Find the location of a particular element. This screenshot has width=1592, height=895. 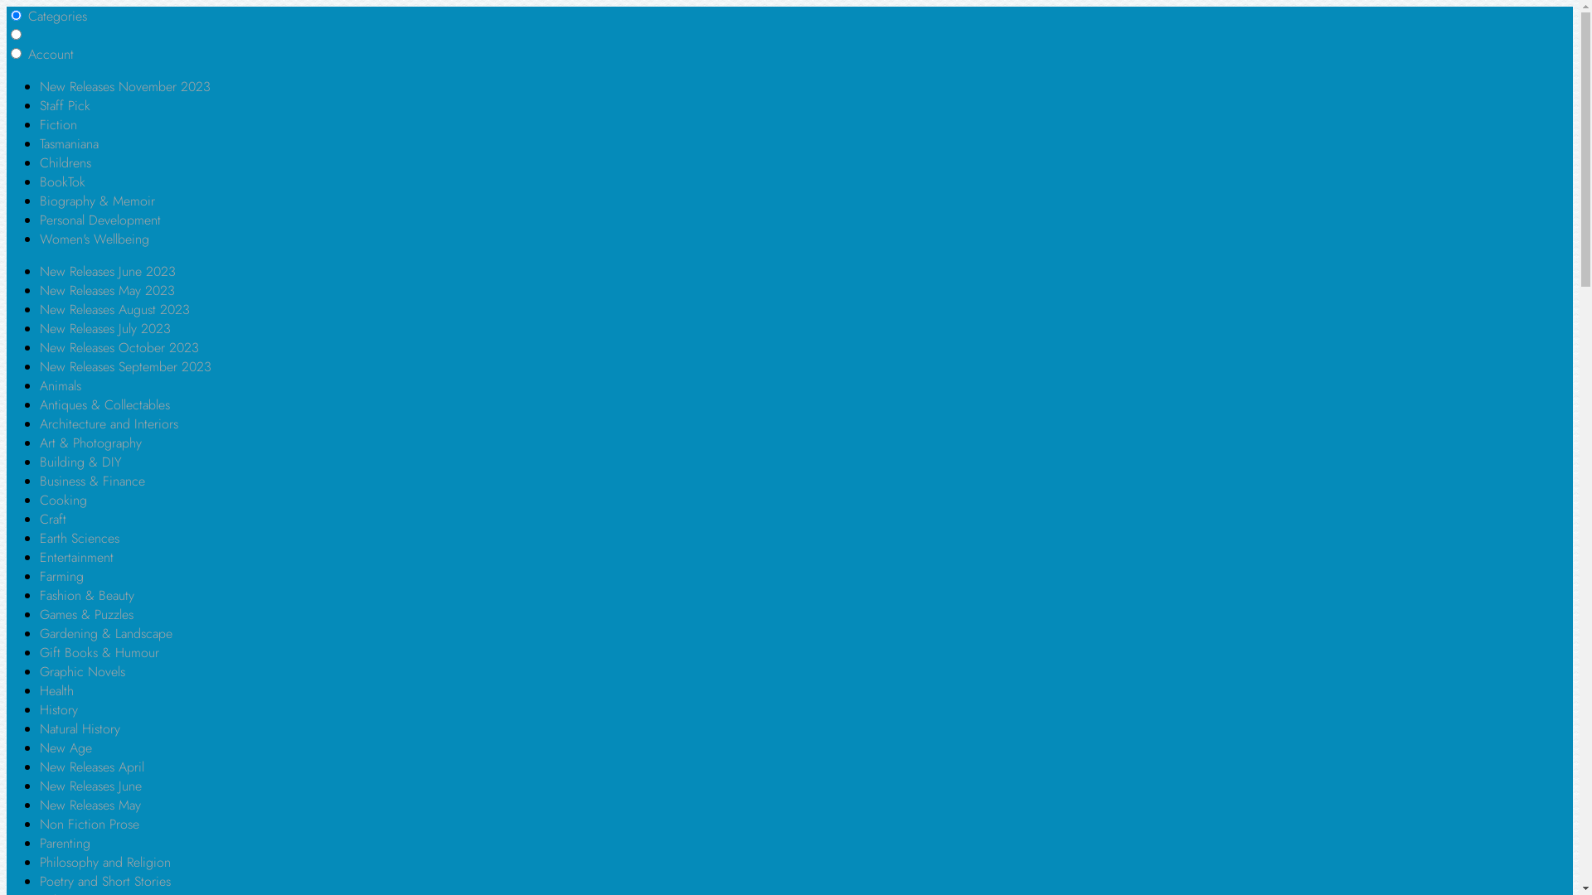

New Releases June 2023 is located at coordinates (108, 272).